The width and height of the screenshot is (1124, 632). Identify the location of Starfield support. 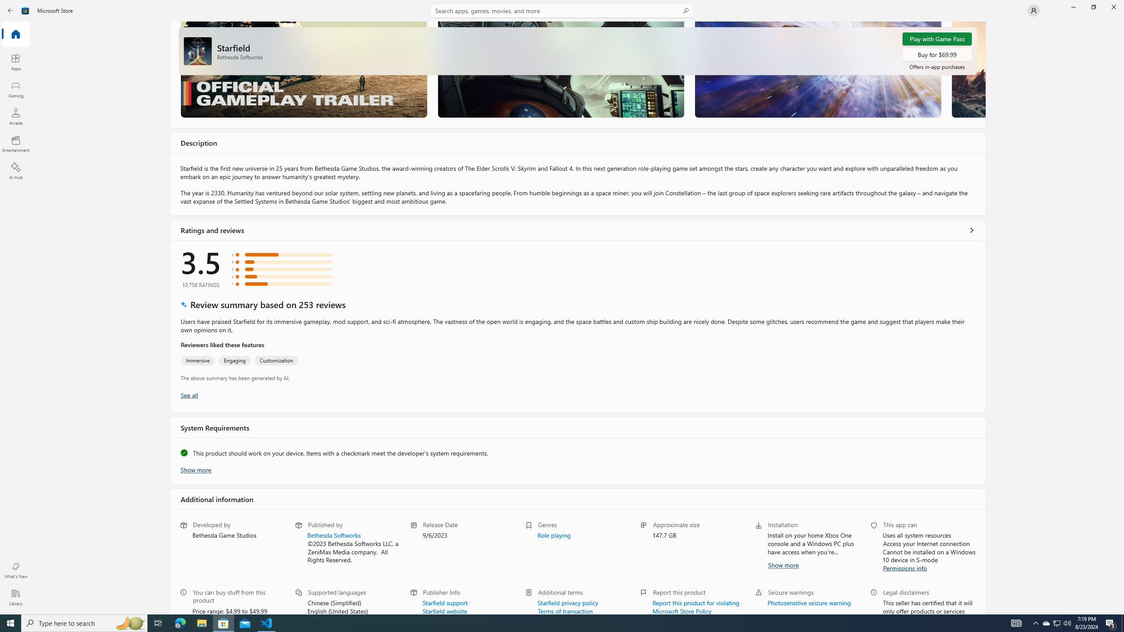
(445, 602).